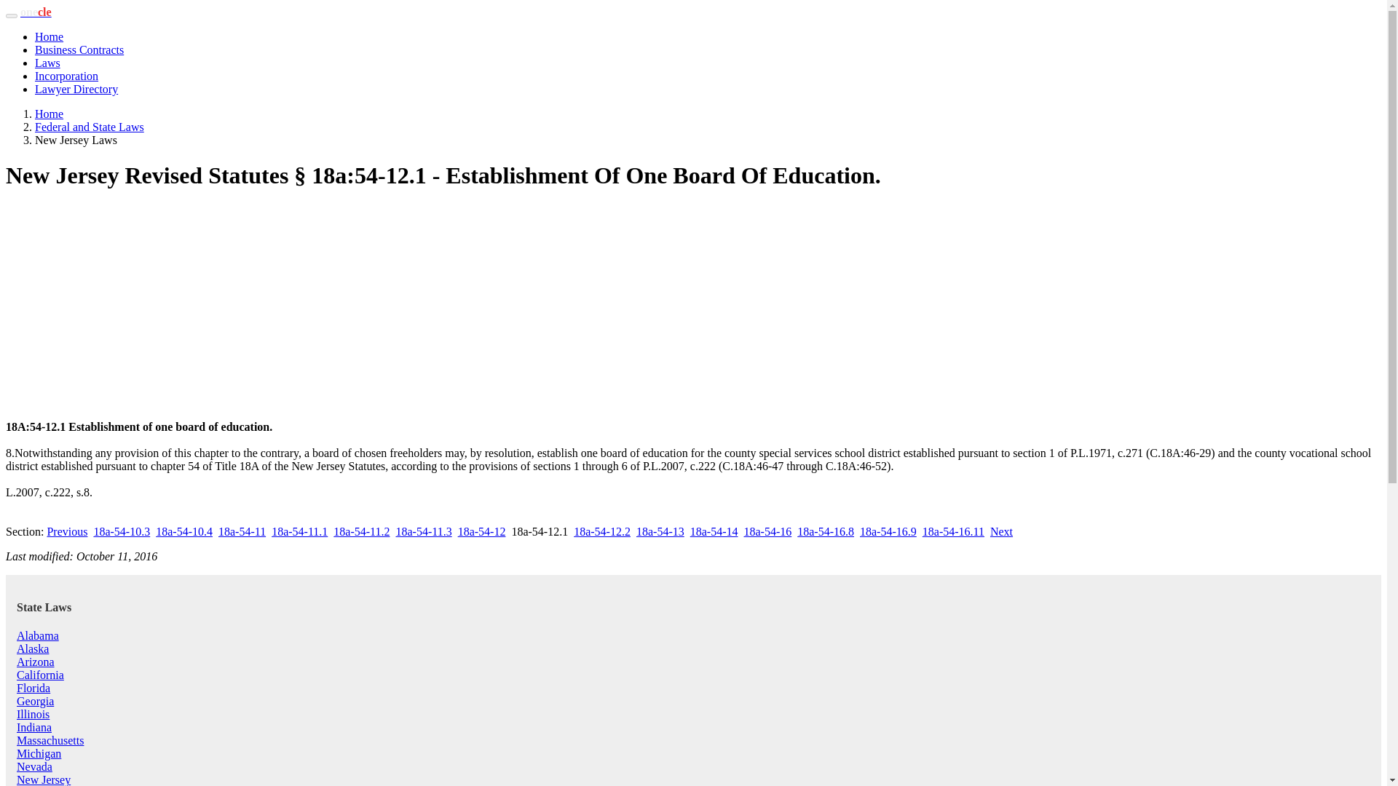 This screenshot has height=786, width=1398. I want to click on Home, so click(49, 114).